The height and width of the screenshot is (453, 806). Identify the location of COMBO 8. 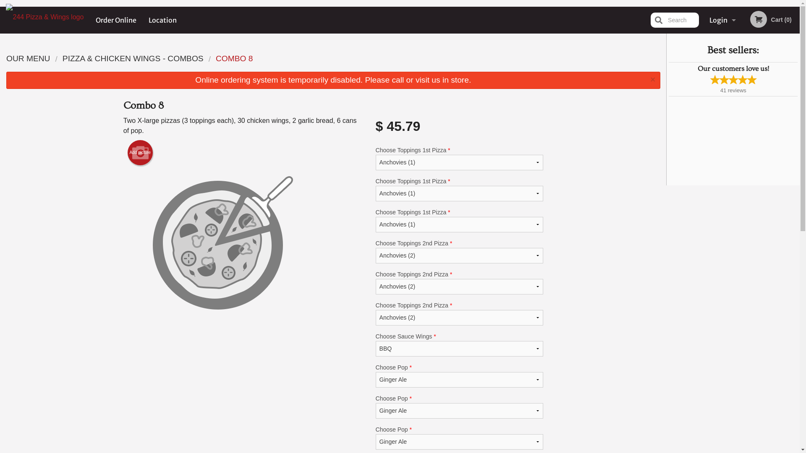
(234, 59).